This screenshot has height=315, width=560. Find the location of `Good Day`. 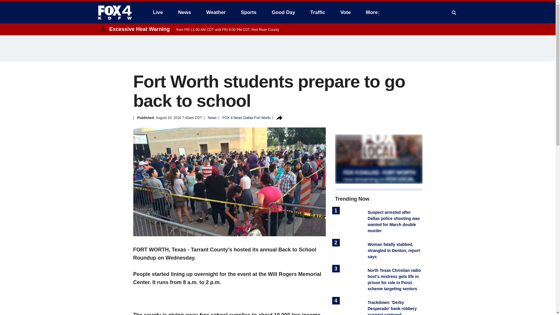

Good Day is located at coordinates (283, 12).